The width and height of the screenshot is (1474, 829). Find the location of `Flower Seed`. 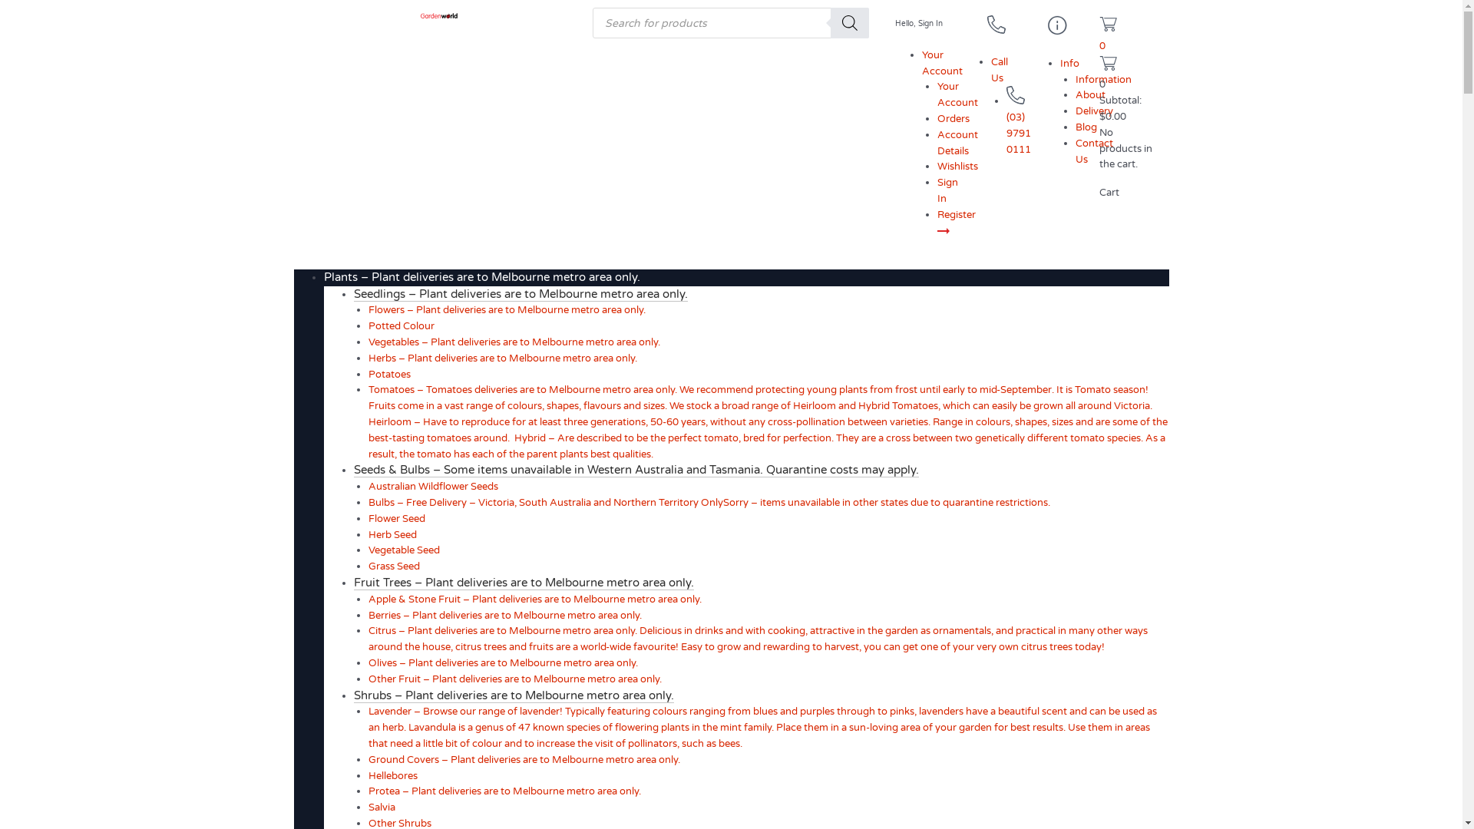

Flower Seed is located at coordinates (397, 519).